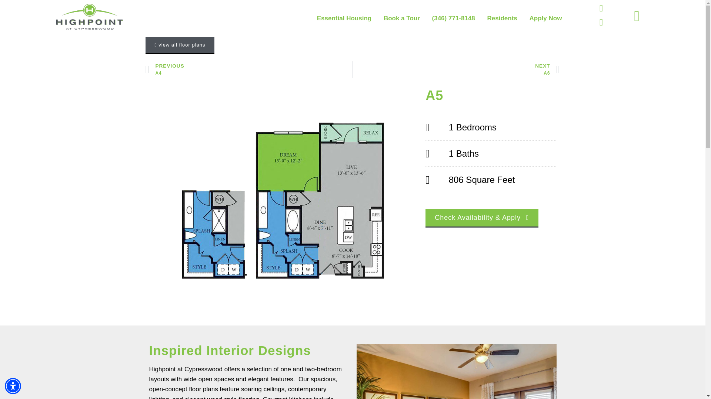 The image size is (711, 399). What do you see at coordinates (180, 45) in the screenshot?
I see `view all floor plans` at bounding box center [180, 45].